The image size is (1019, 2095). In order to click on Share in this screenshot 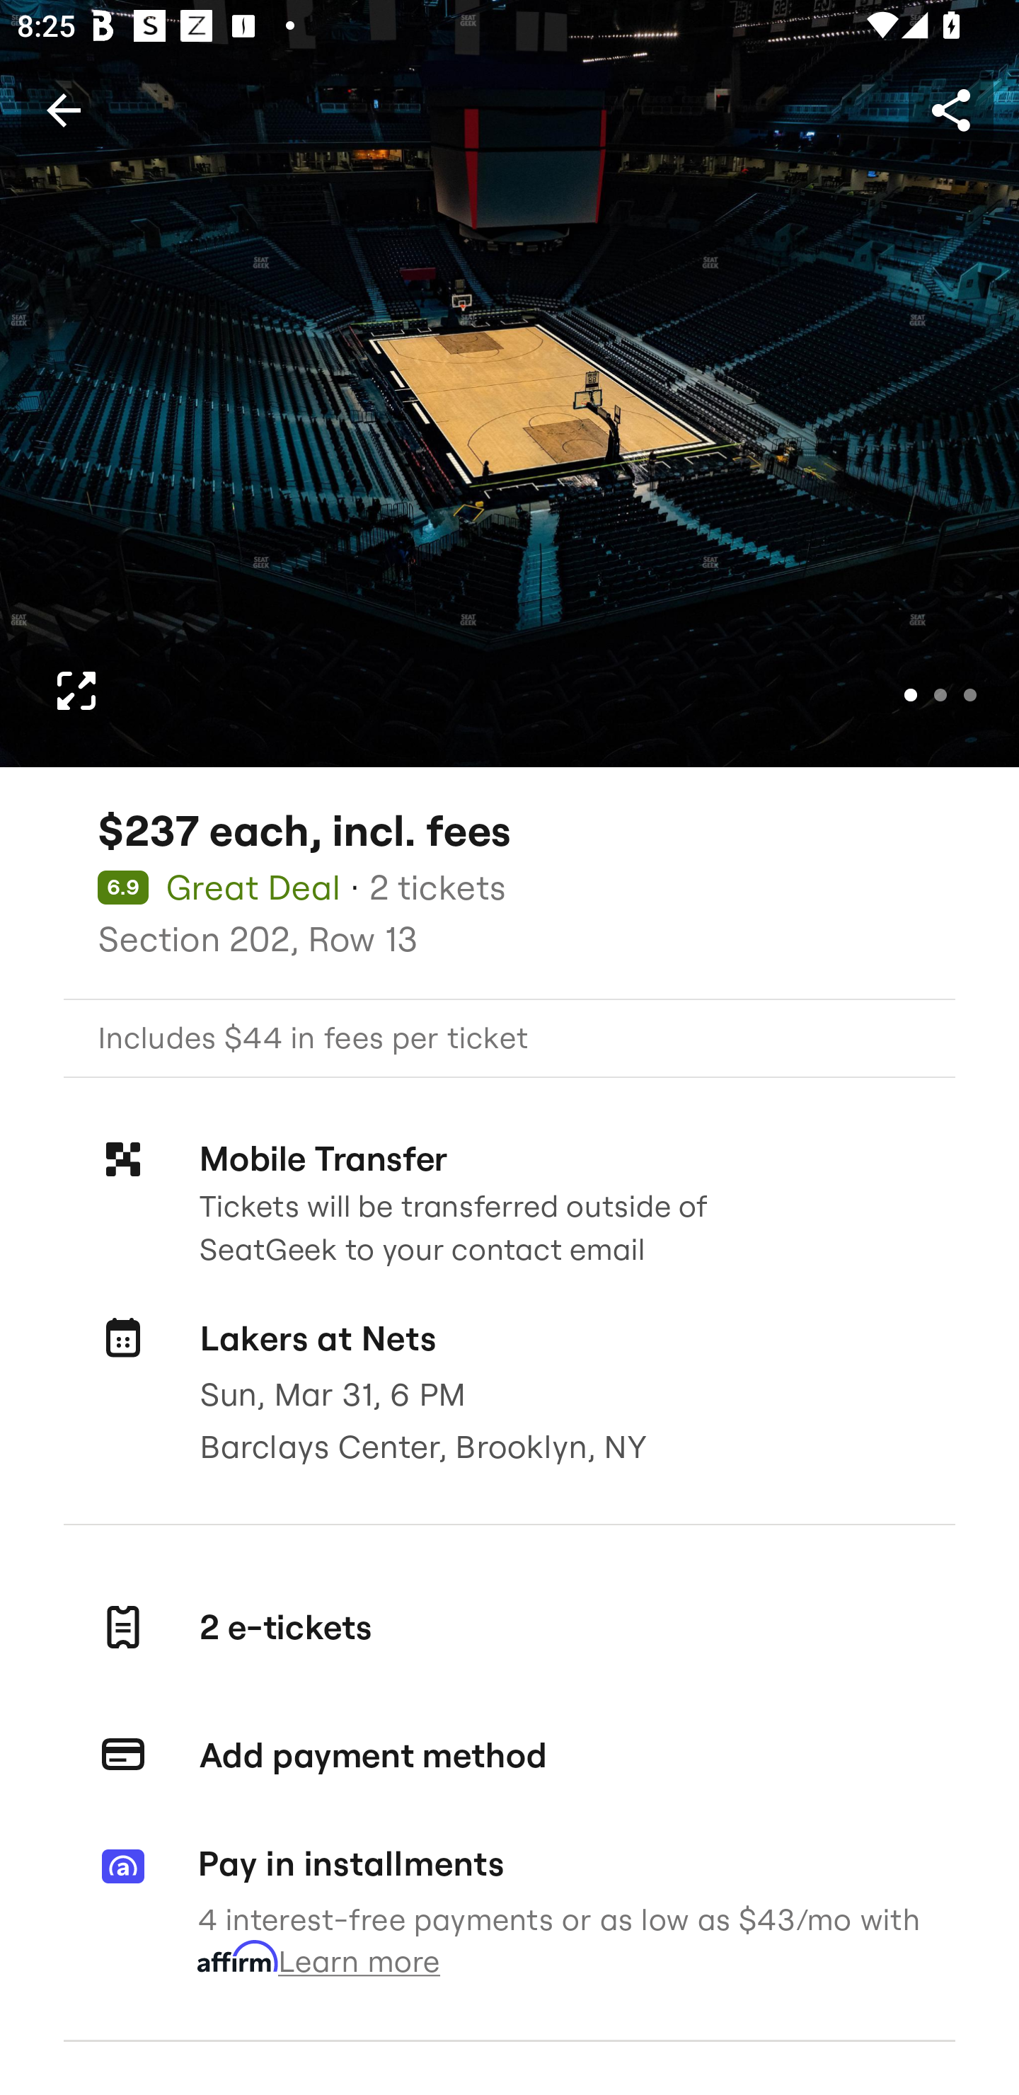, I will do `click(950, 109)`.